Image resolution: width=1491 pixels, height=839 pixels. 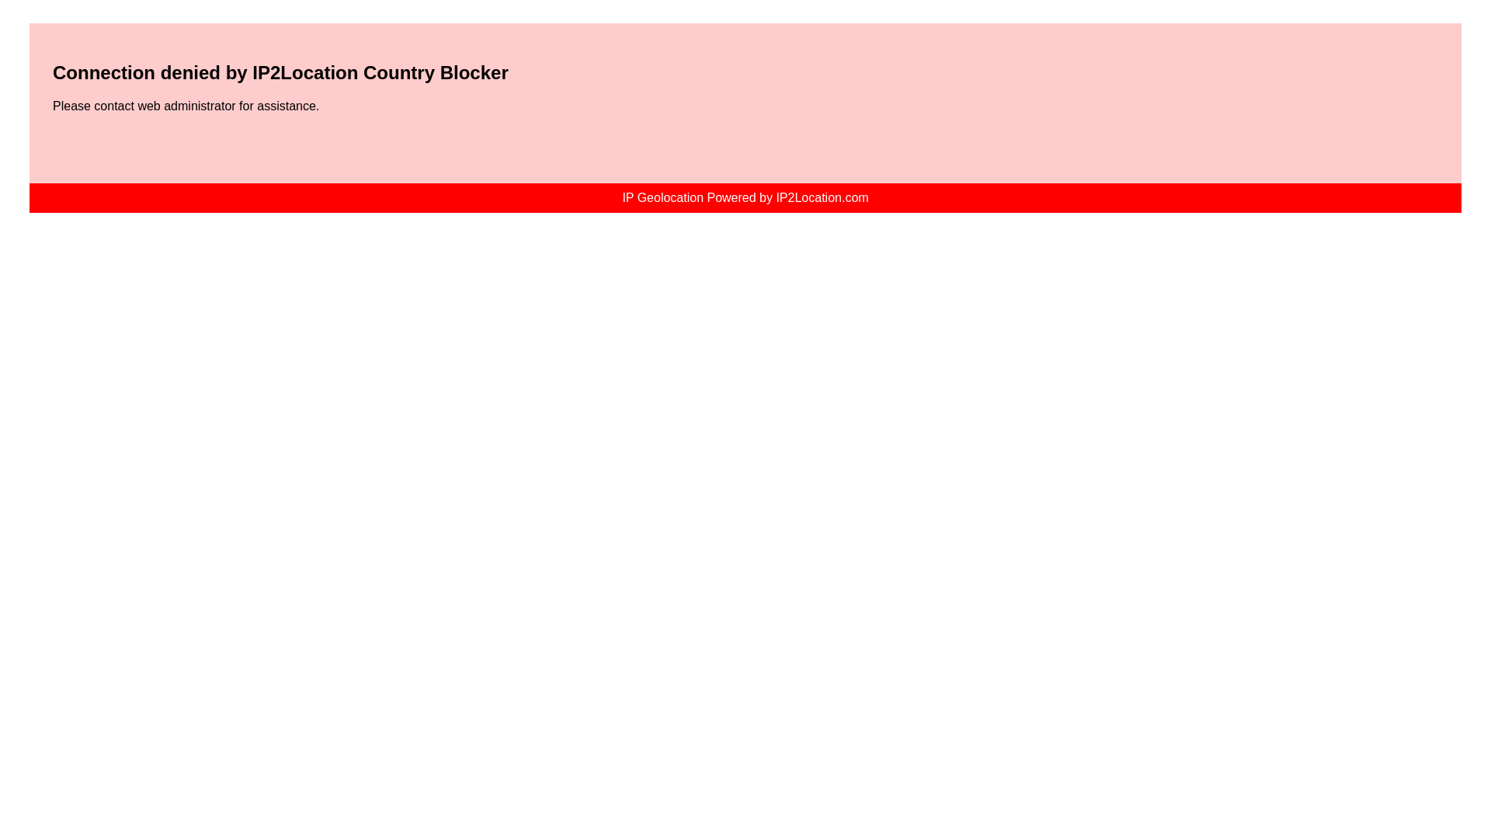 I want to click on IP Geolocation Powered by IP2Location.com, so click(x=744, y=197).